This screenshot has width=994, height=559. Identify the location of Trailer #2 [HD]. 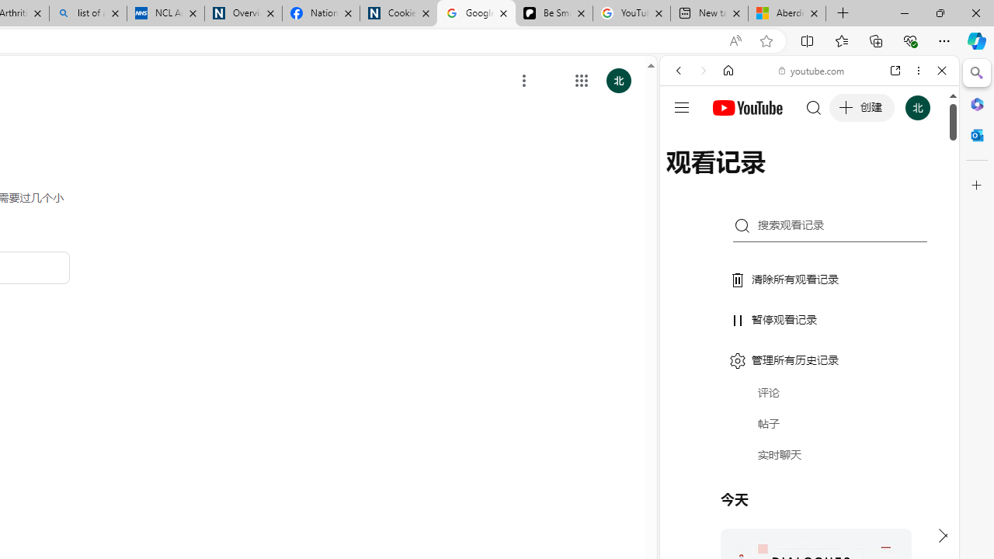
(809, 460).